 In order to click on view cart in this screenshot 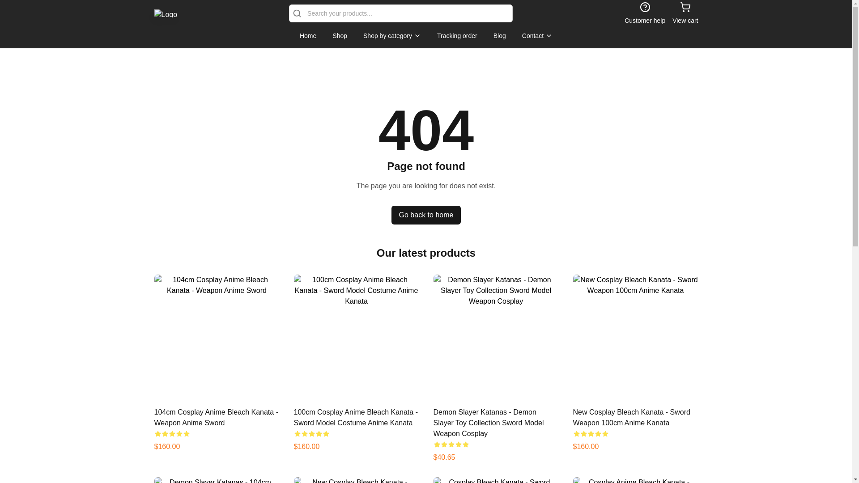, I will do `click(685, 13)`.